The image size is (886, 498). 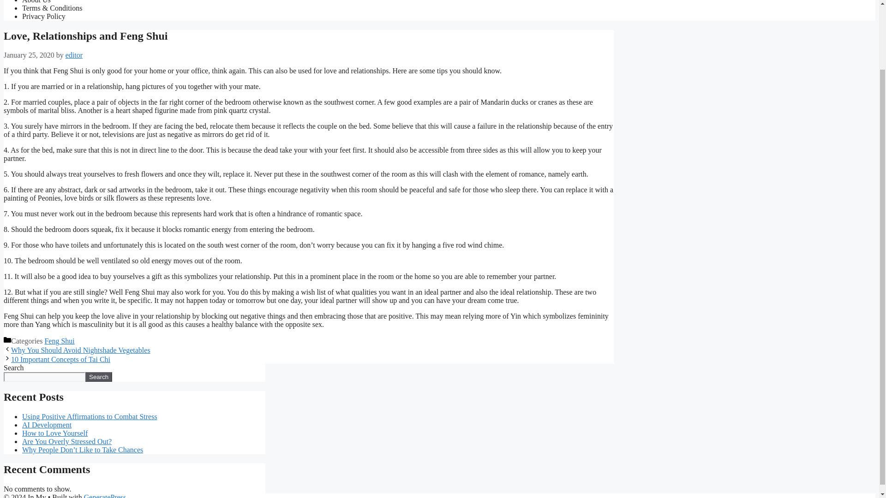 What do you see at coordinates (99, 377) in the screenshot?
I see `Search` at bounding box center [99, 377].